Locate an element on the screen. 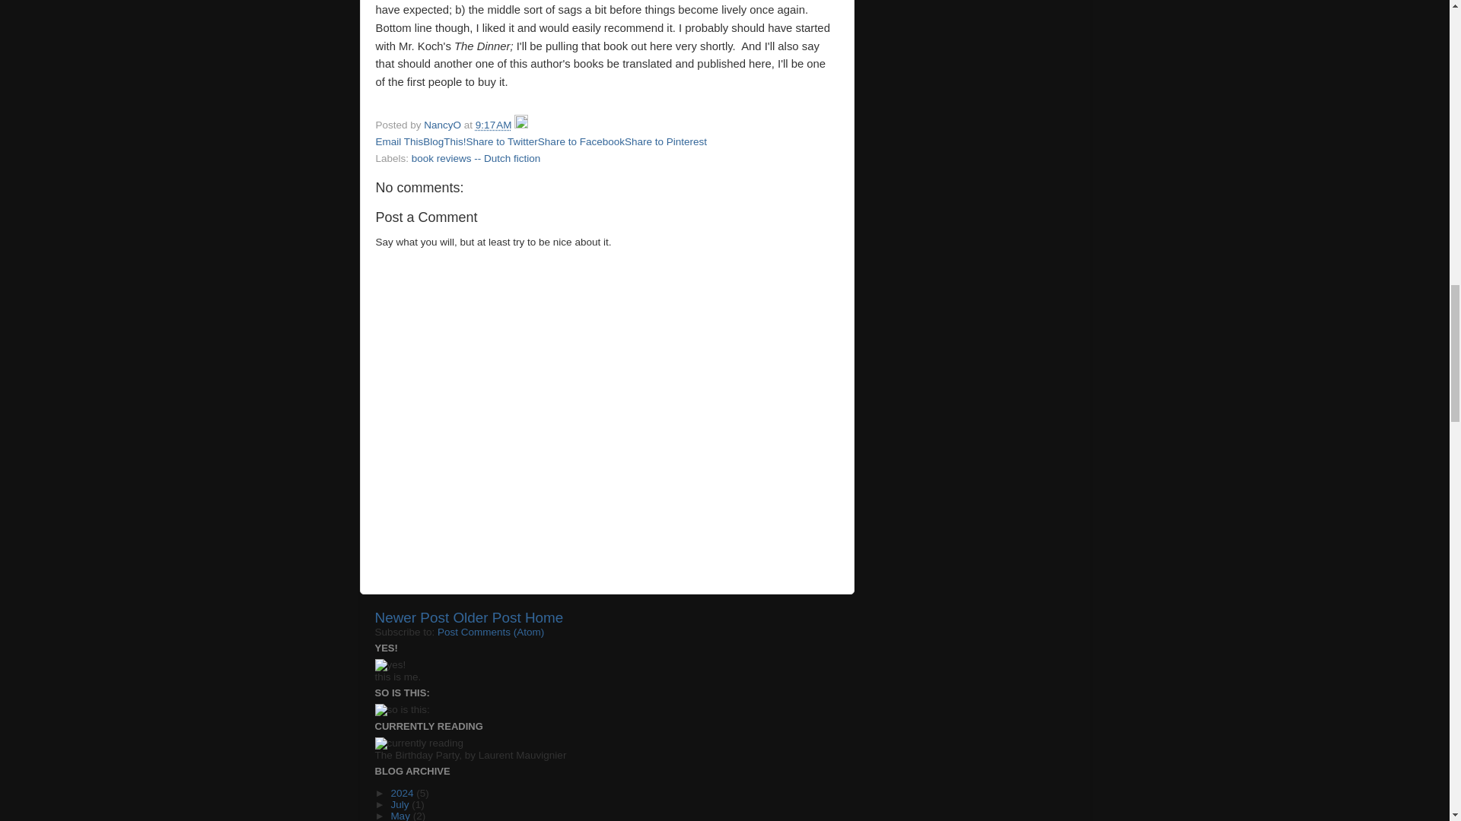  Edit Post is located at coordinates (520, 125).